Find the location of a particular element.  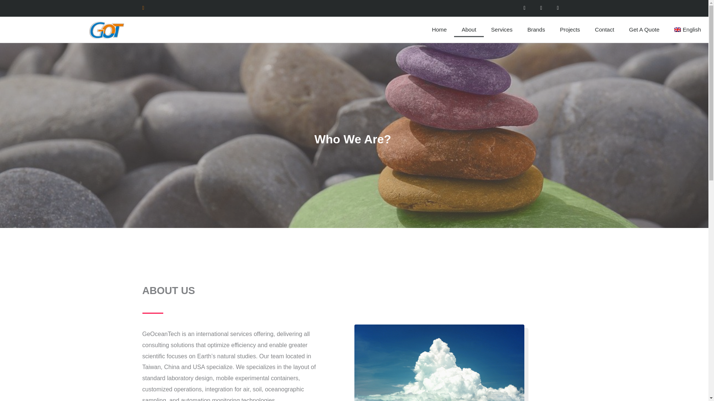

Home is located at coordinates (439, 30).